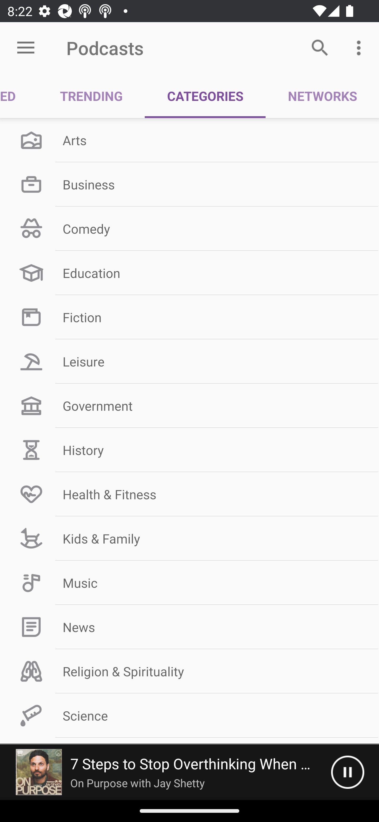 This screenshot has width=379, height=822. I want to click on CATEGORIES, so click(205, 96).